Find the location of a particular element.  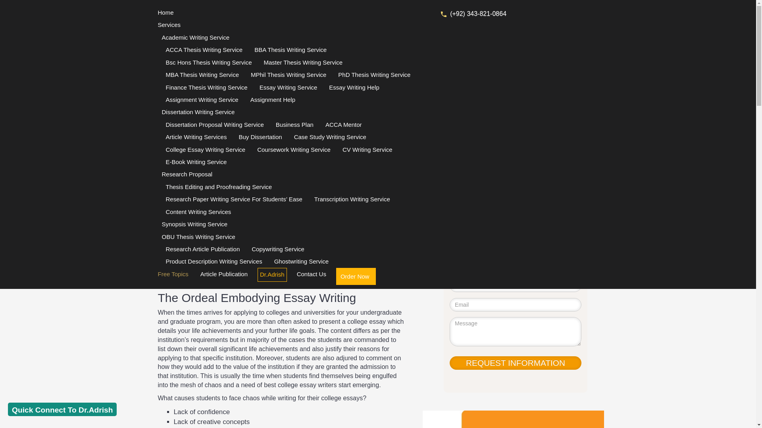

Master Thesis Writing Service is located at coordinates (303, 62).